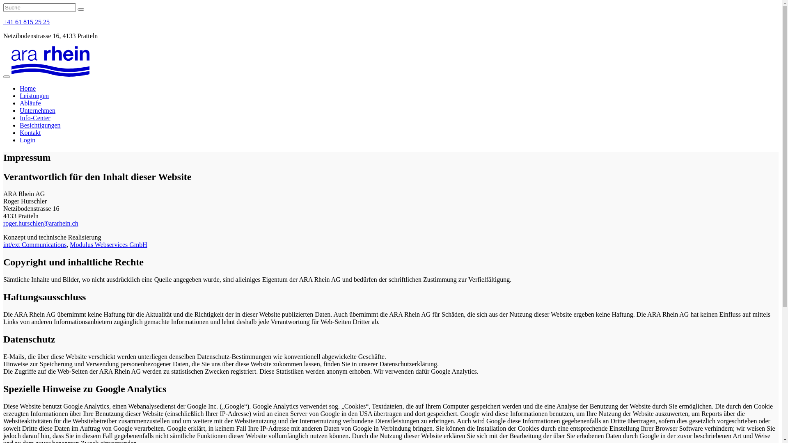  What do you see at coordinates (28, 89) in the screenshot?
I see `Home` at bounding box center [28, 89].